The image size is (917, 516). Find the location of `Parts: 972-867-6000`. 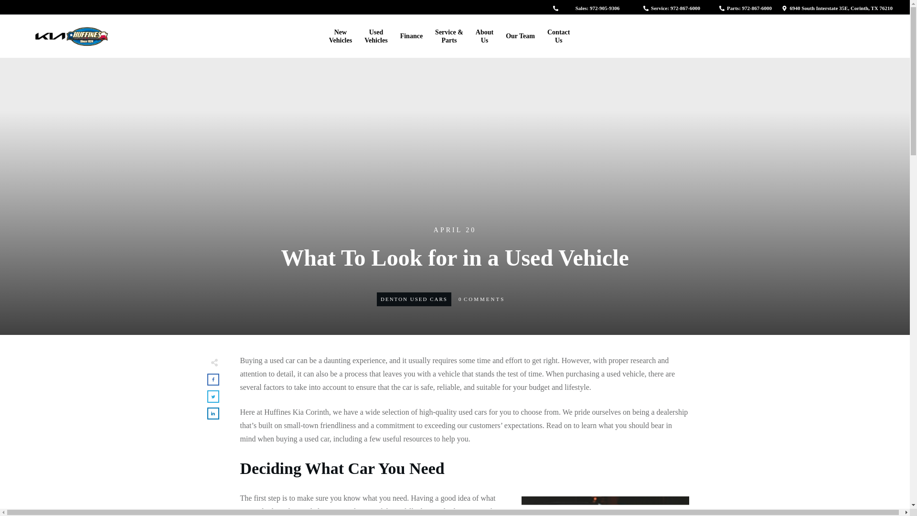

Parts: 972-867-6000 is located at coordinates (341, 36).